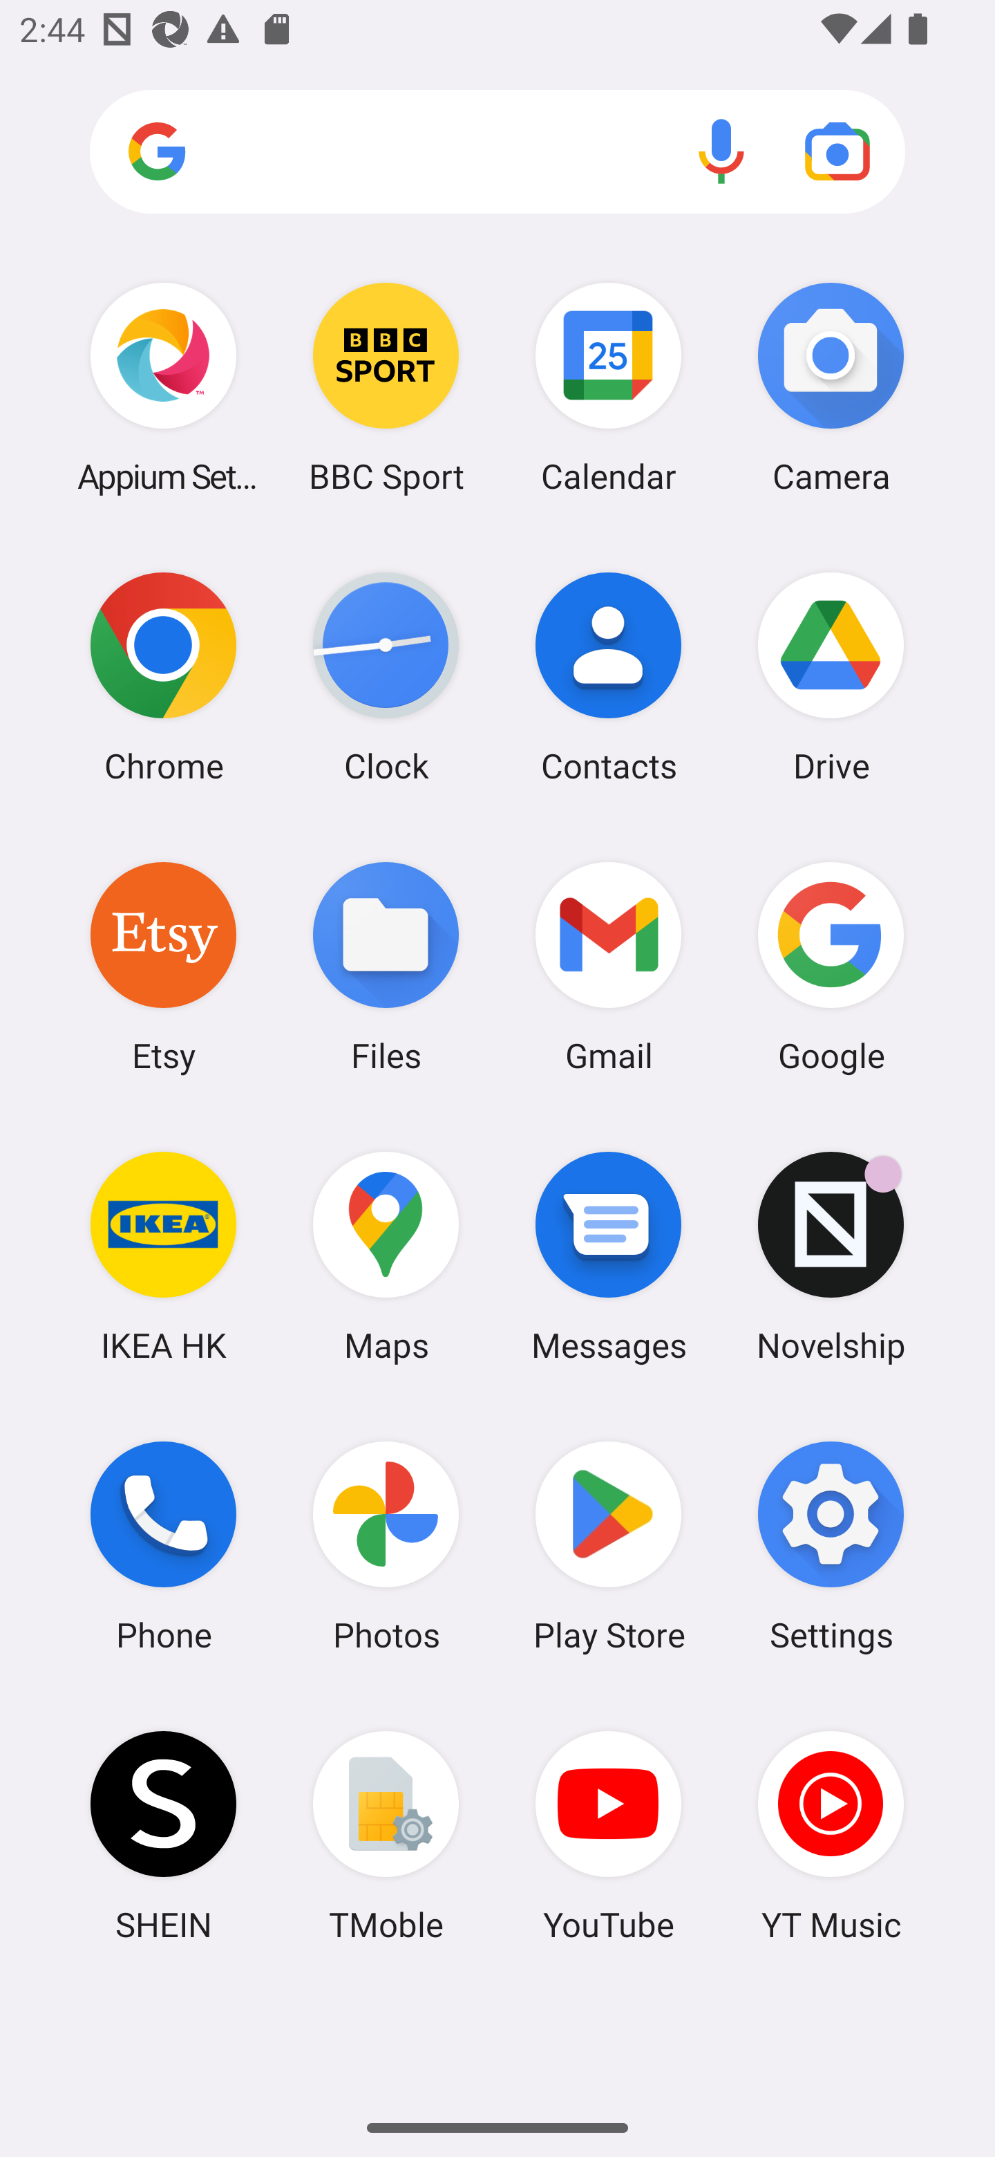  What do you see at coordinates (163, 1547) in the screenshot?
I see `Phone` at bounding box center [163, 1547].